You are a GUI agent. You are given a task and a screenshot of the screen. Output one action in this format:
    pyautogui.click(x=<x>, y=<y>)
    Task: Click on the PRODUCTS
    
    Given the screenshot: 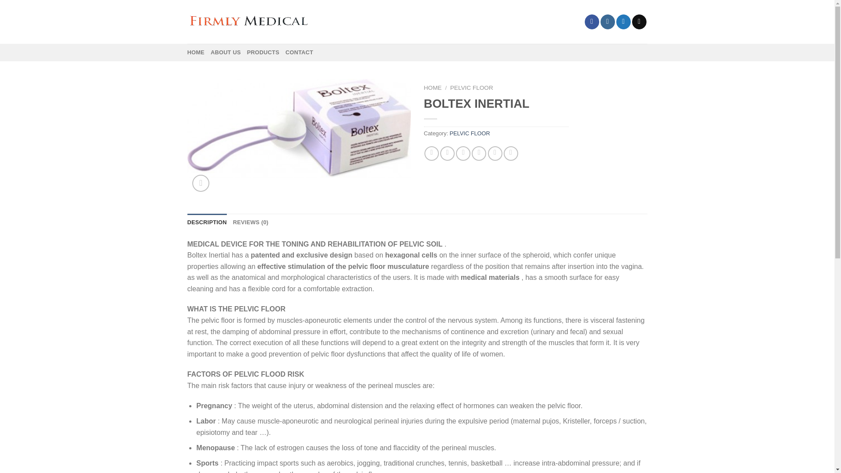 What is the action you would take?
    pyautogui.click(x=263, y=53)
    